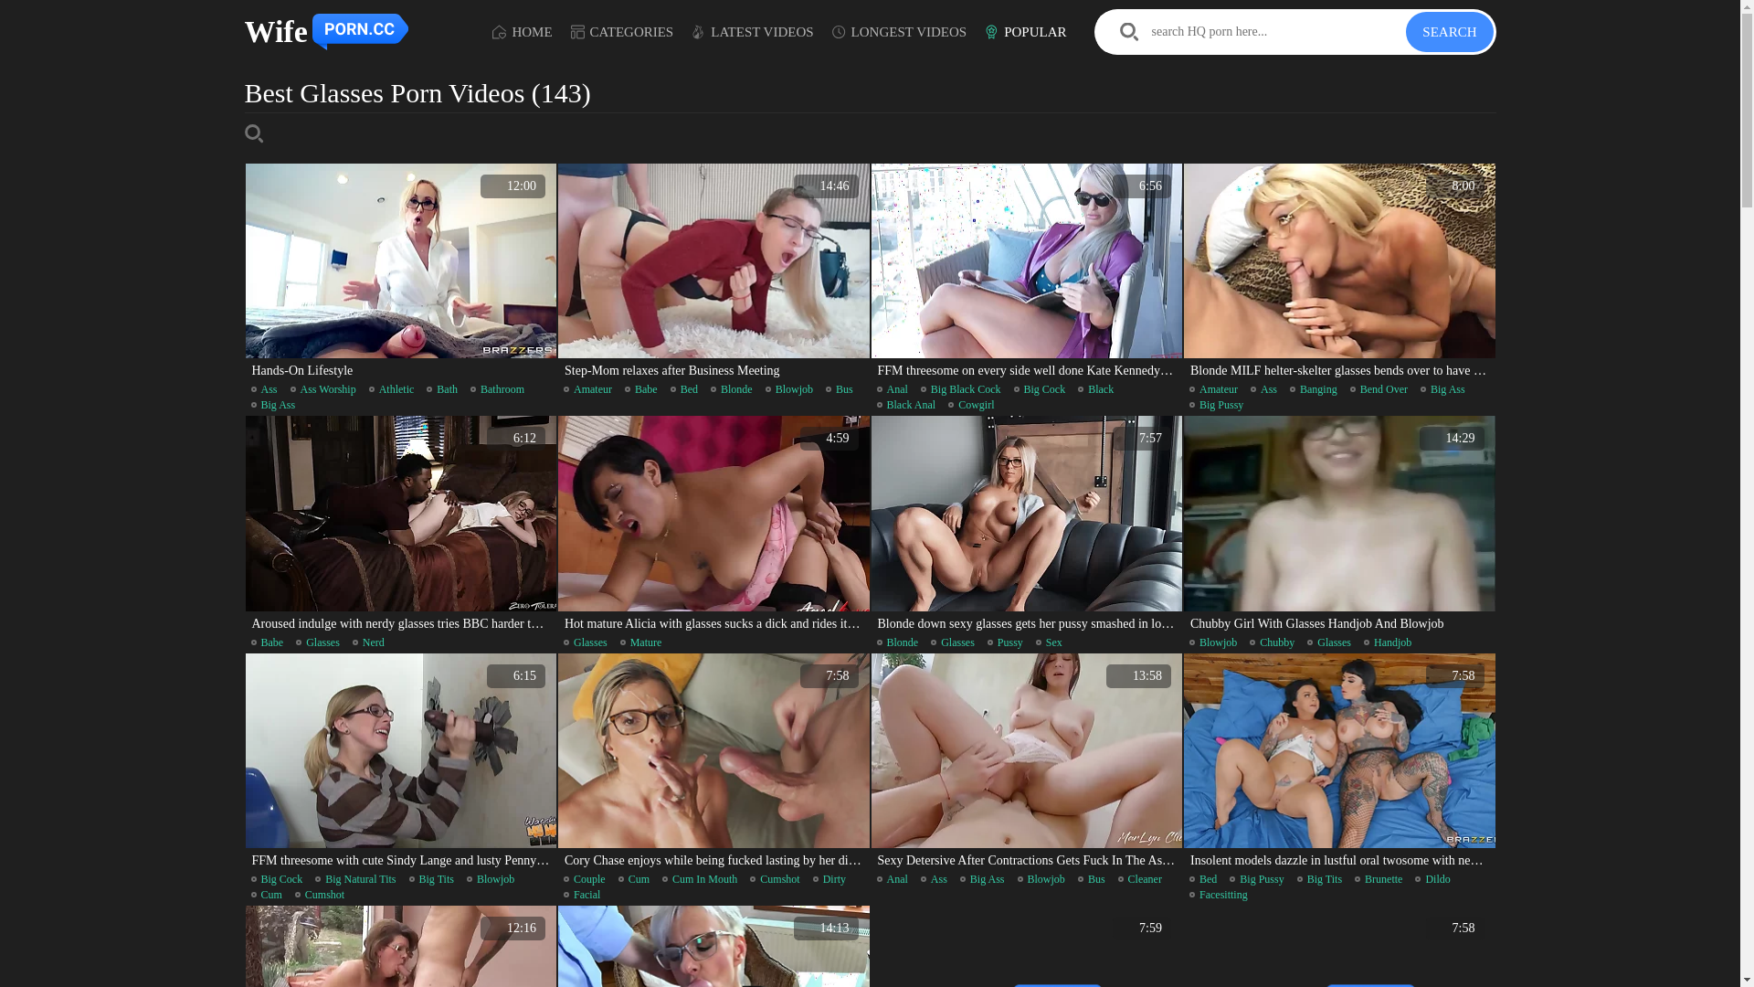 The width and height of the screenshot is (1754, 987). What do you see at coordinates (1049, 642) in the screenshot?
I see `Sex` at bounding box center [1049, 642].